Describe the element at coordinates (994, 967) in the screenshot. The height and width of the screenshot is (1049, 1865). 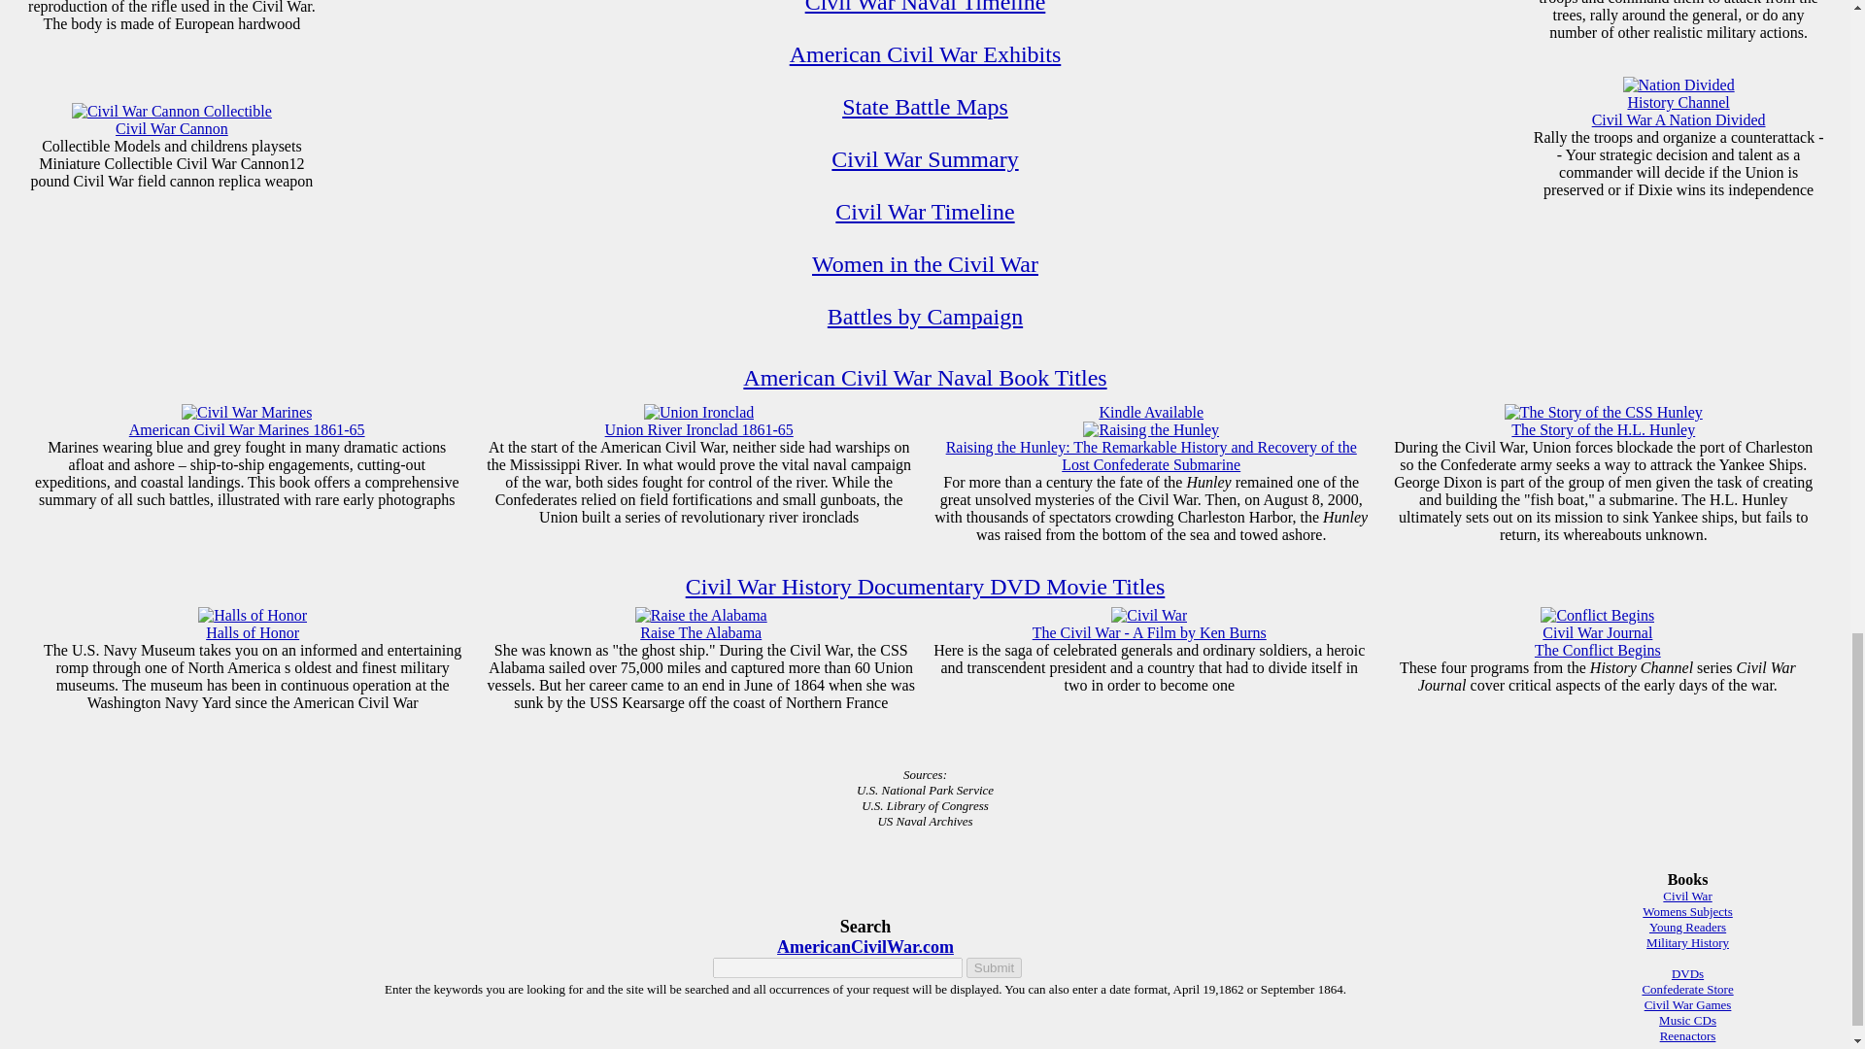
I see `Civil War History Documentary DVD Movie Titles` at that location.